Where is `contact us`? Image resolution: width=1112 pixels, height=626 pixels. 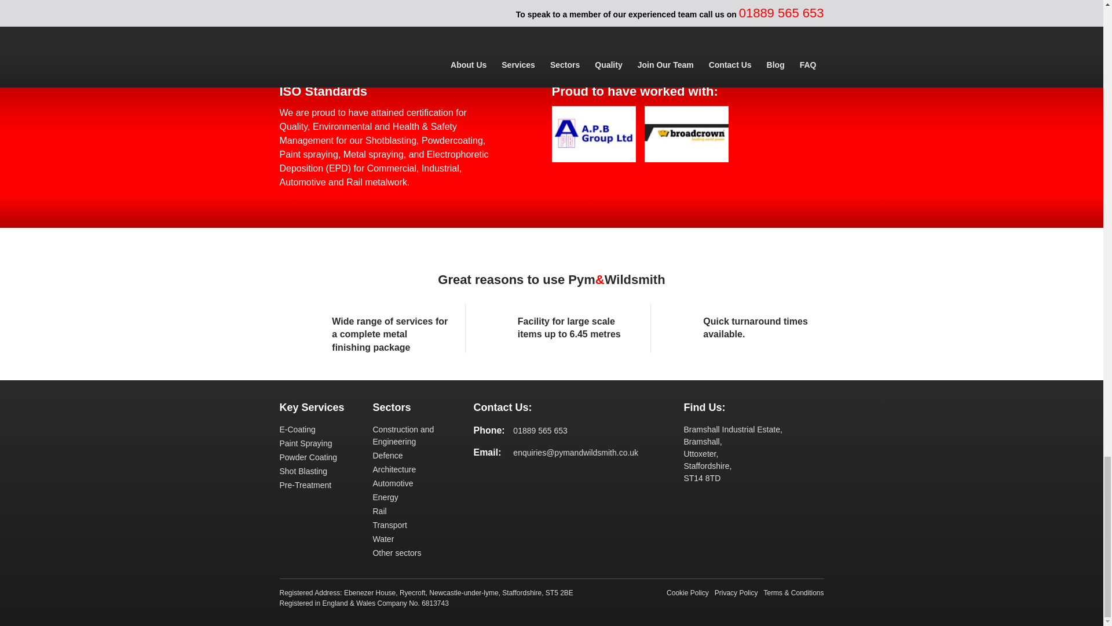
contact us is located at coordinates (307, 12).